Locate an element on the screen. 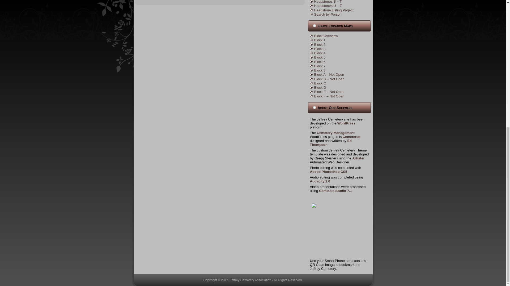 This screenshot has height=286, width=510. Block Overview is located at coordinates (326, 36).